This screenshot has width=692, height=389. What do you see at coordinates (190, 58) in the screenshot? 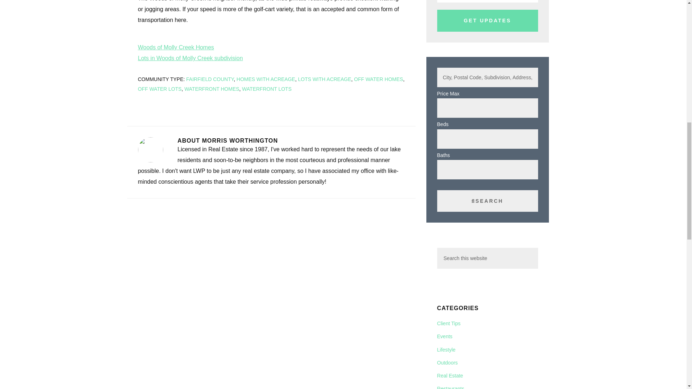
I see `Lots in Woods of Molly Creek subdivision` at bounding box center [190, 58].